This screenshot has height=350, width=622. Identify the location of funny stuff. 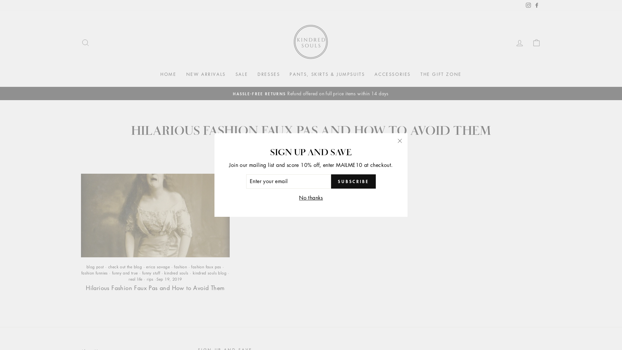
(151, 273).